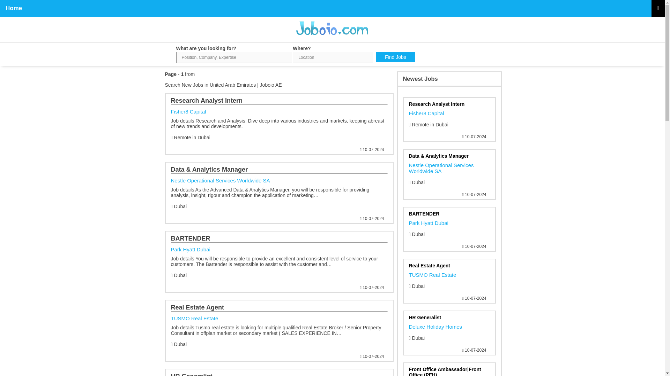  I want to click on HR Generalist, so click(279, 375).